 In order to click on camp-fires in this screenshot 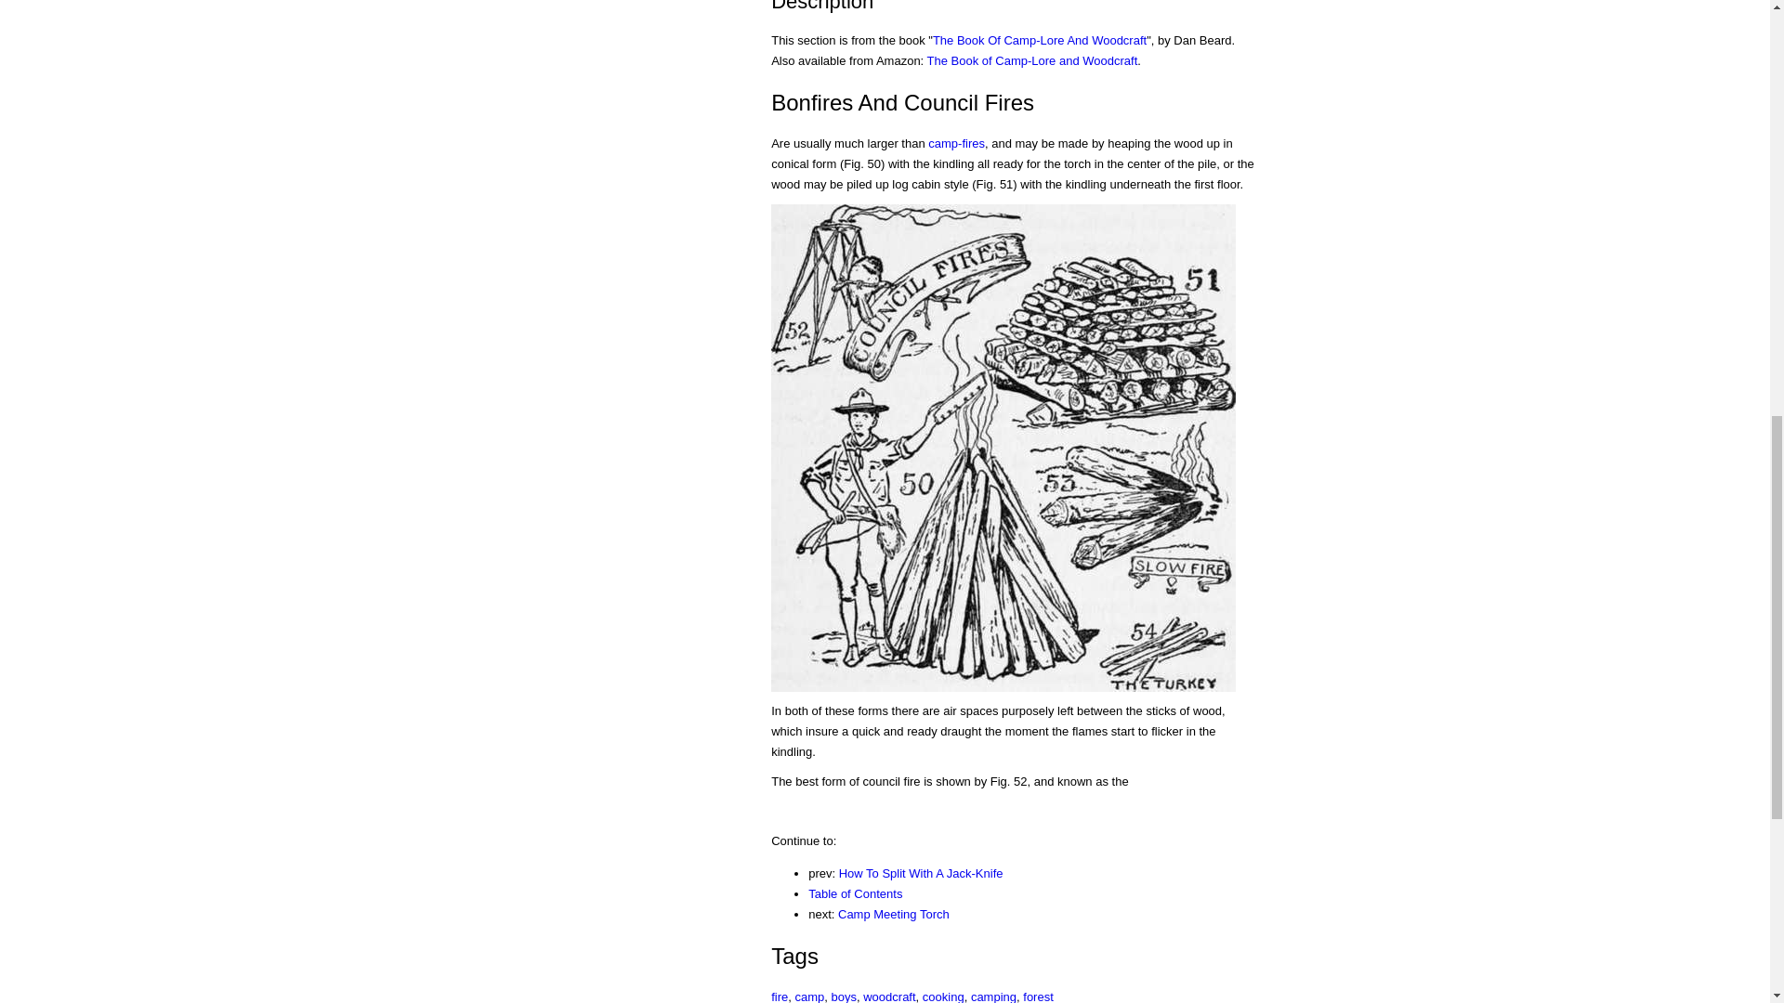, I will do `click(955, 143)`.